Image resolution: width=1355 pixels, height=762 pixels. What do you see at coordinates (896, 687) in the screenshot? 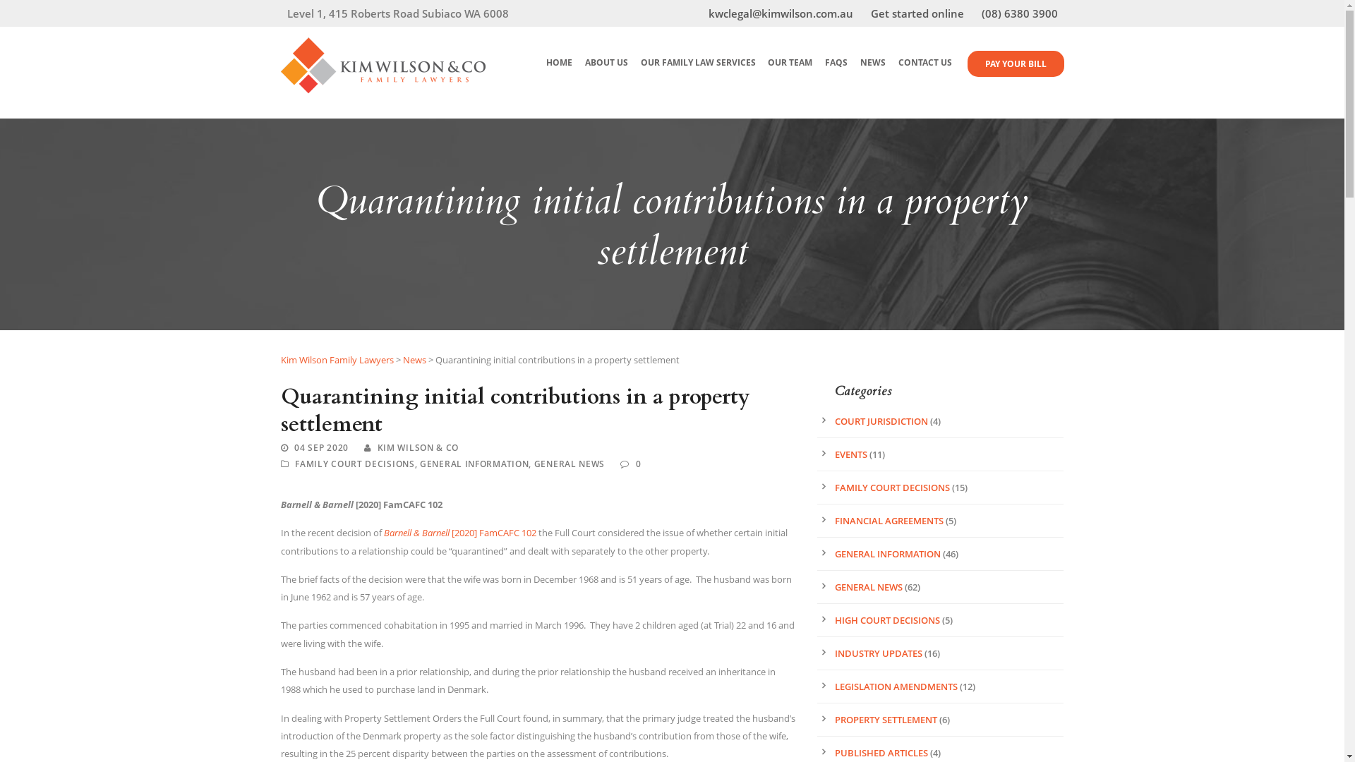
I see `LEGISLATION AMENDMENTS` at bounding box center [896, 687].